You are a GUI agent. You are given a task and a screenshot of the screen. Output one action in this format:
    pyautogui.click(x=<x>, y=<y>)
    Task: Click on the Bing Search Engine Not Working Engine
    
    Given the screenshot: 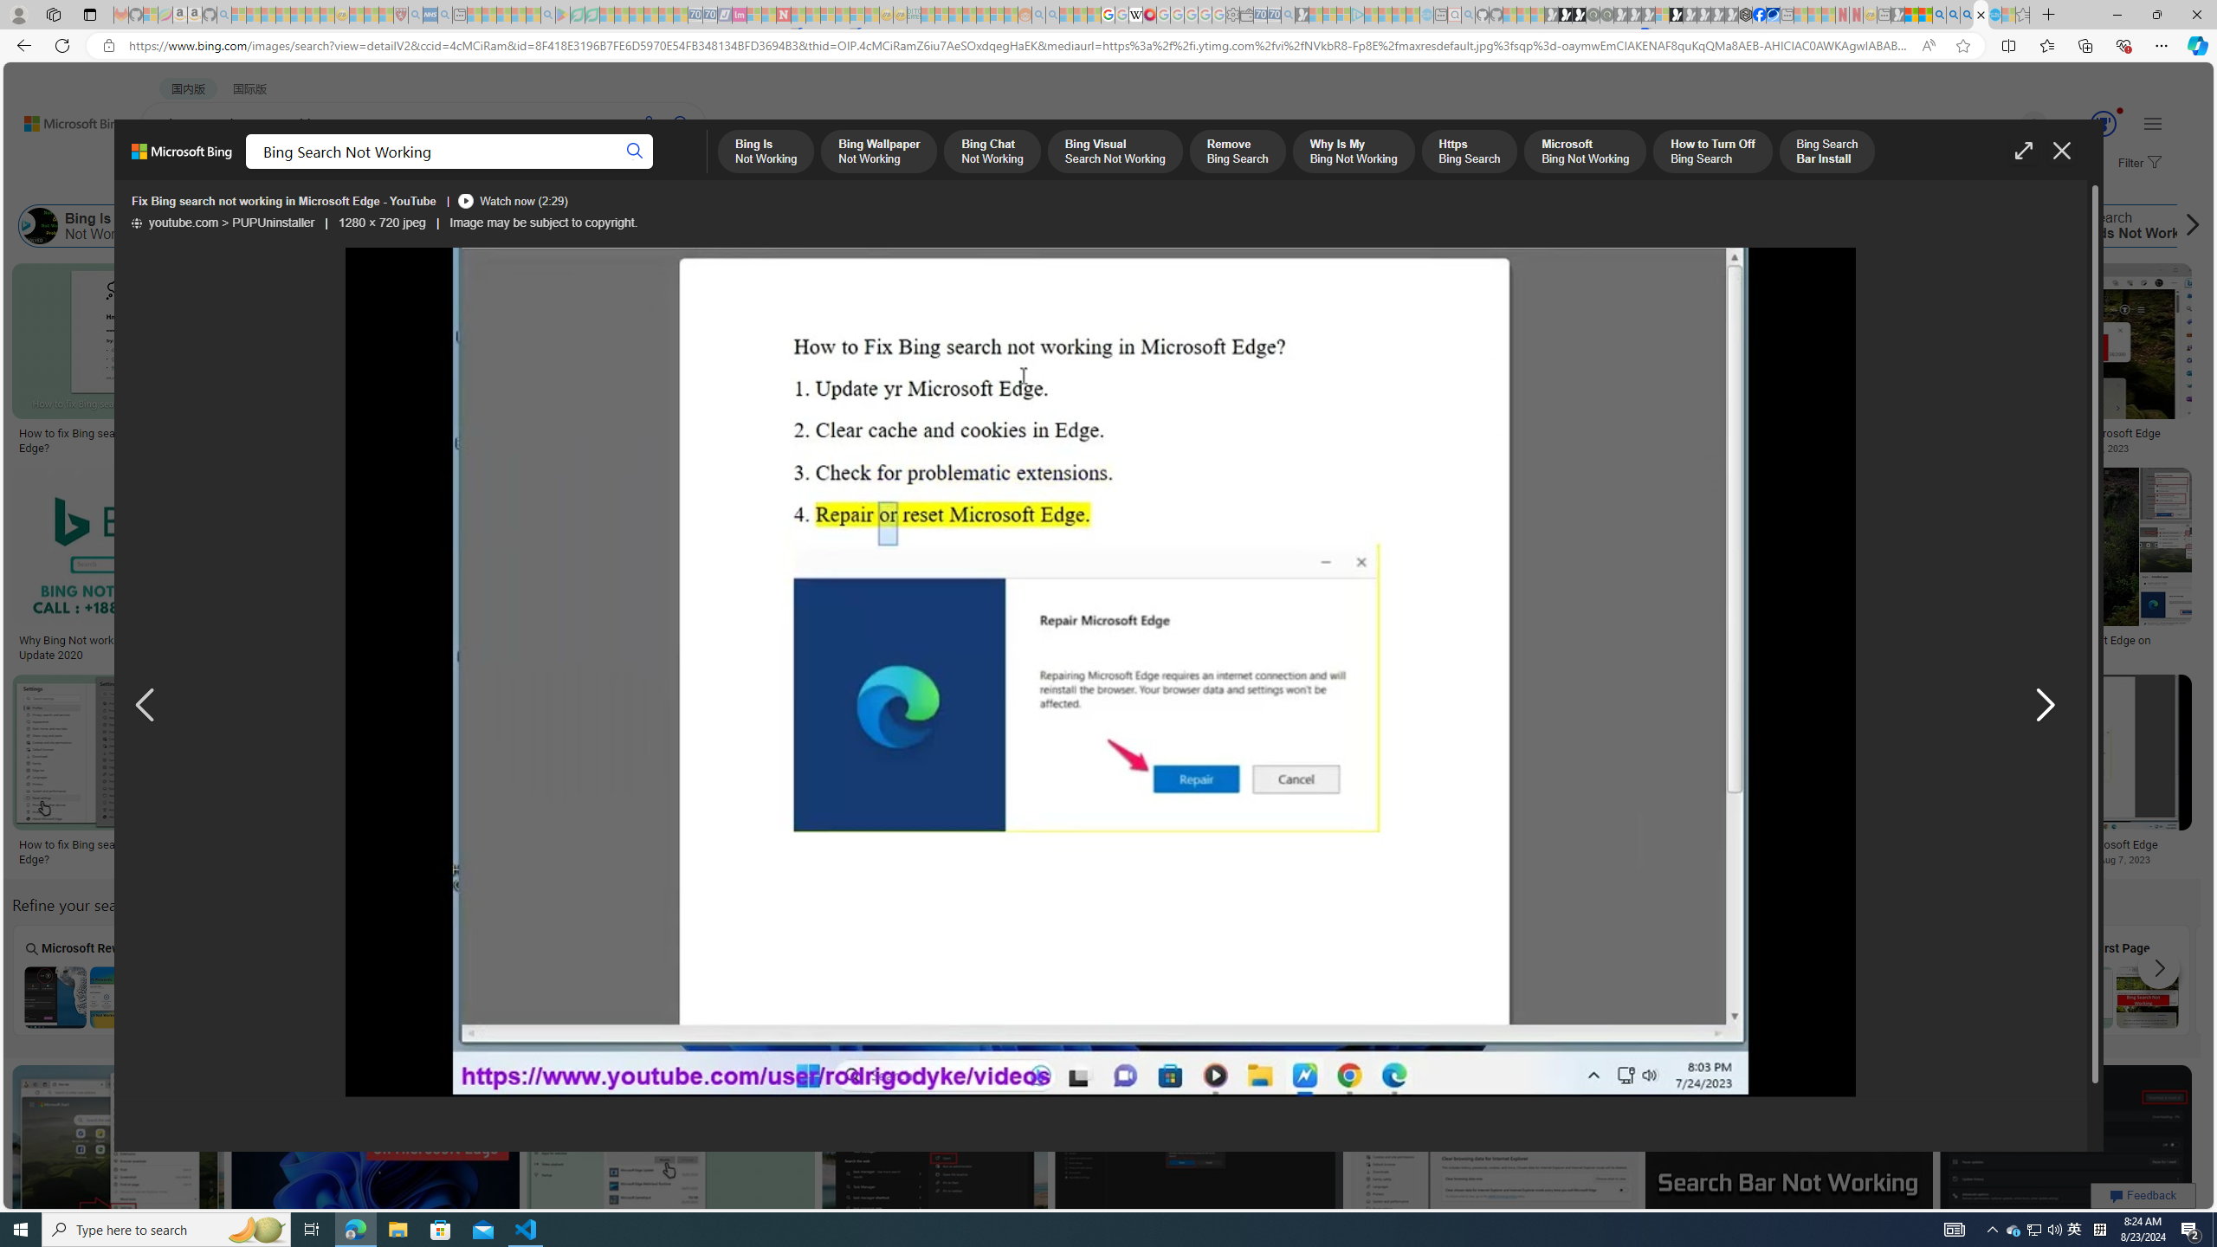 What is the action you would take?
    pyautogui.click(x=1803, y=980)
    